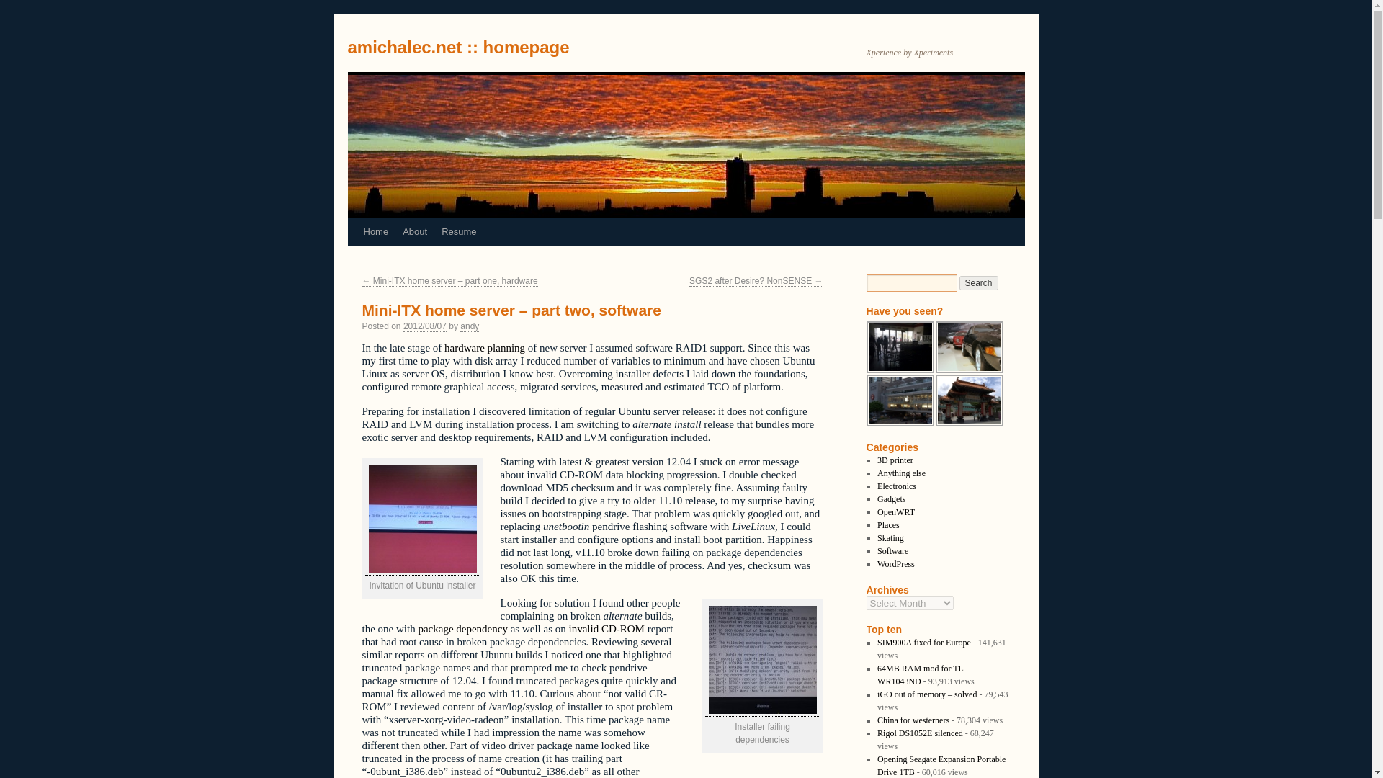  What do you see at coordinates (423, 518) in the screenshot?
I see `IMAG1120` at bounding box center [423, 518].